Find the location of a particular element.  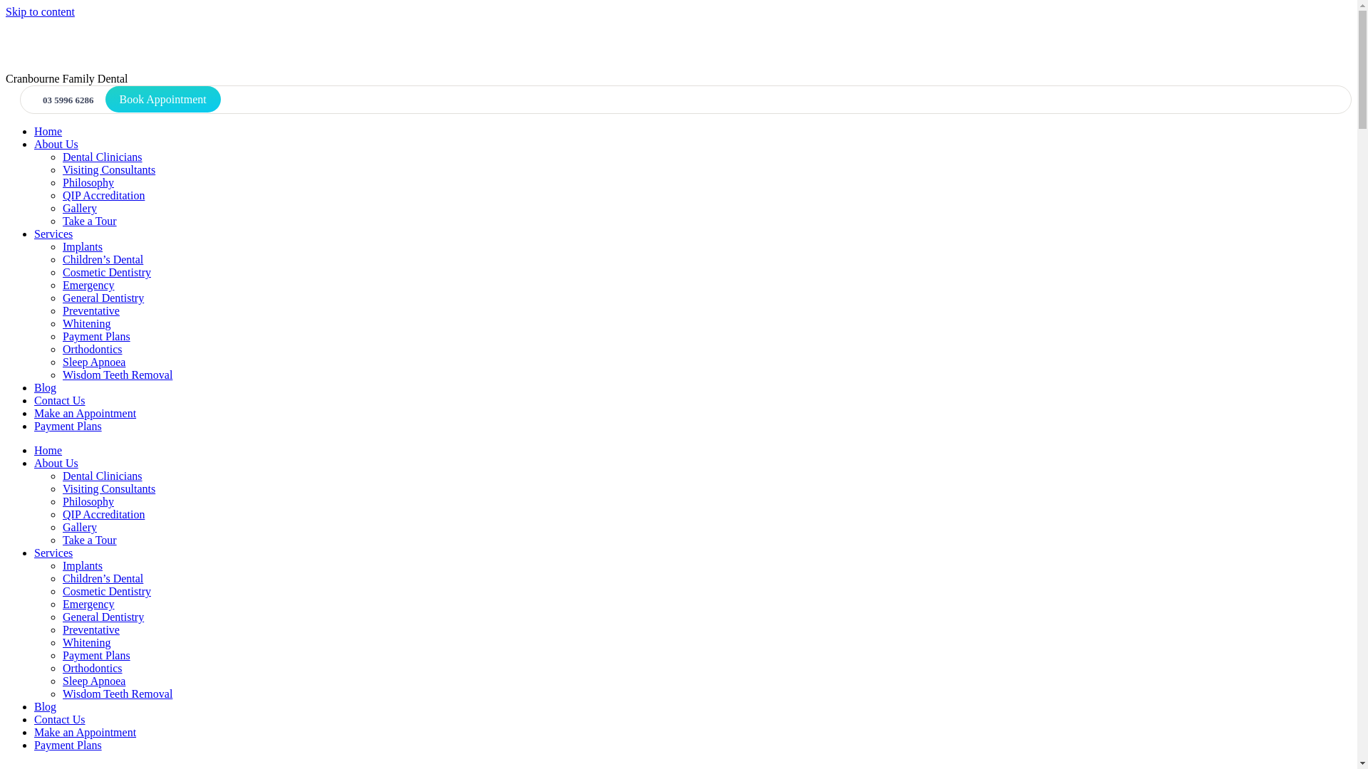

Contact Us is located at coordinates (60, 719).